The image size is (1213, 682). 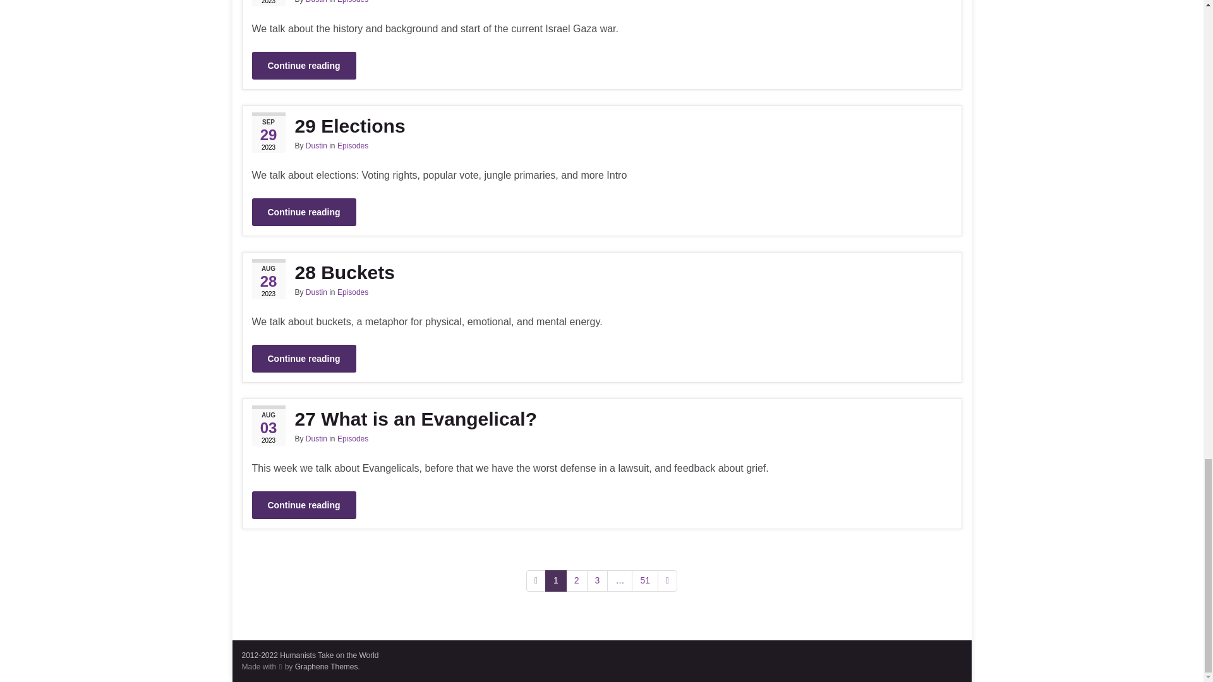 What do you see at coordinates (601, 419) in the screenshot?
I see `Permalink to 27 What is an Evangelical?` at bounding box center [601, 419].